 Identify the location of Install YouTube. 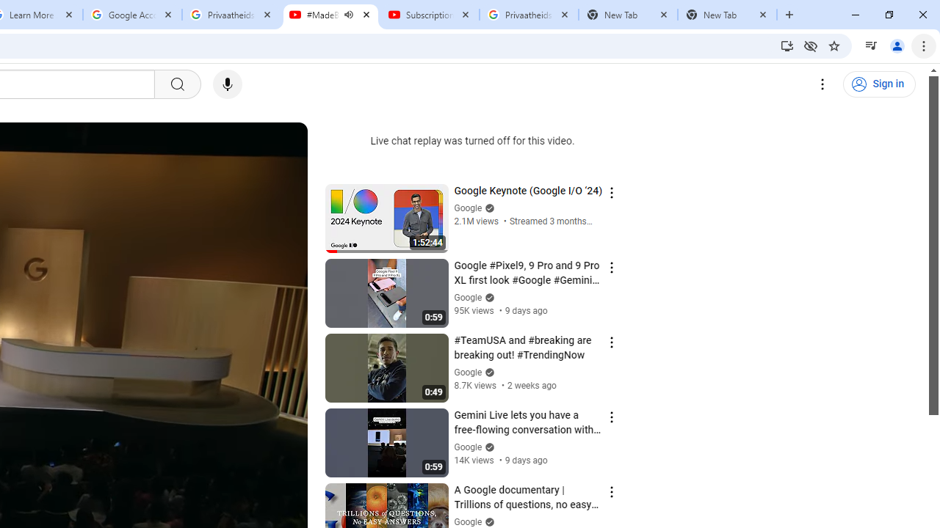
(787, 45).